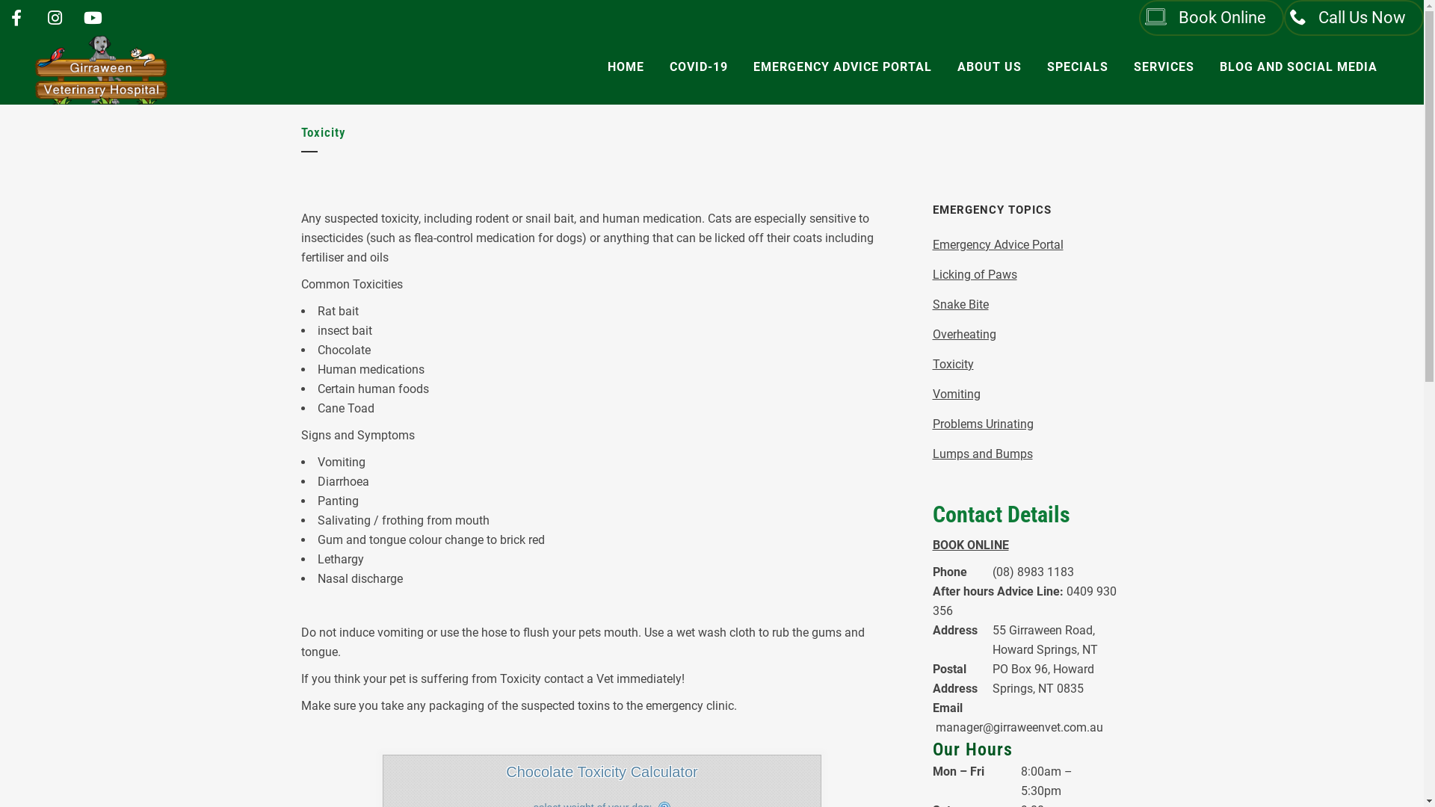 The width and height of the screenshot is (1435, 807). Describe the element at coordinates (1212, 18) in the screenshot. I see `Book Online` at that location.